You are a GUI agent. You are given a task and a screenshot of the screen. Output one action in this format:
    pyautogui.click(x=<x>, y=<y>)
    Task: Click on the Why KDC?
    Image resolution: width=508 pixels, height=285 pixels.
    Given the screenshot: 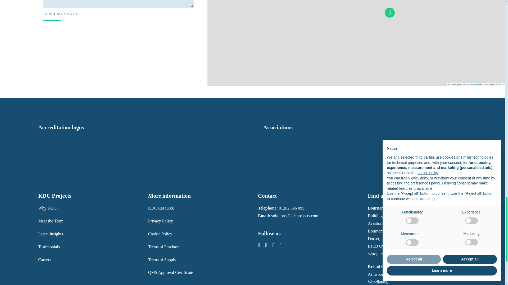 What is the action you would take?
    pyautogui.click(x=501, y=84)
    